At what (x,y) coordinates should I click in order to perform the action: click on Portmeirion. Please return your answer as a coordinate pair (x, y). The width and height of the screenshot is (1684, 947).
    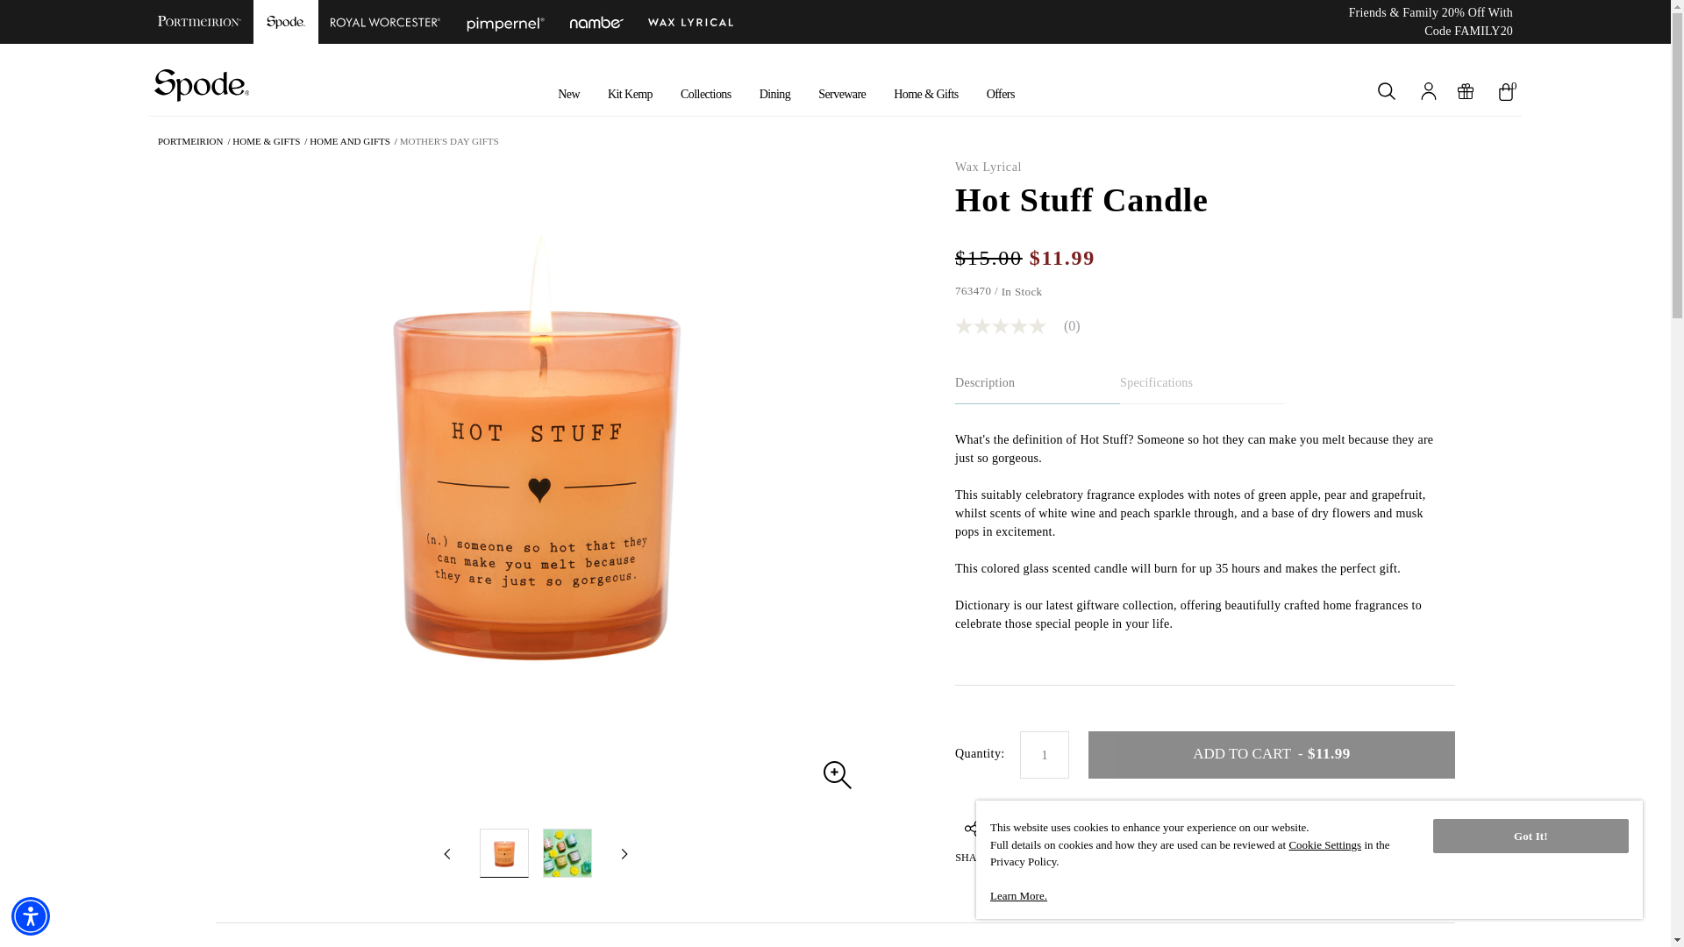
    Looking at the image, I should click on (202, 21).